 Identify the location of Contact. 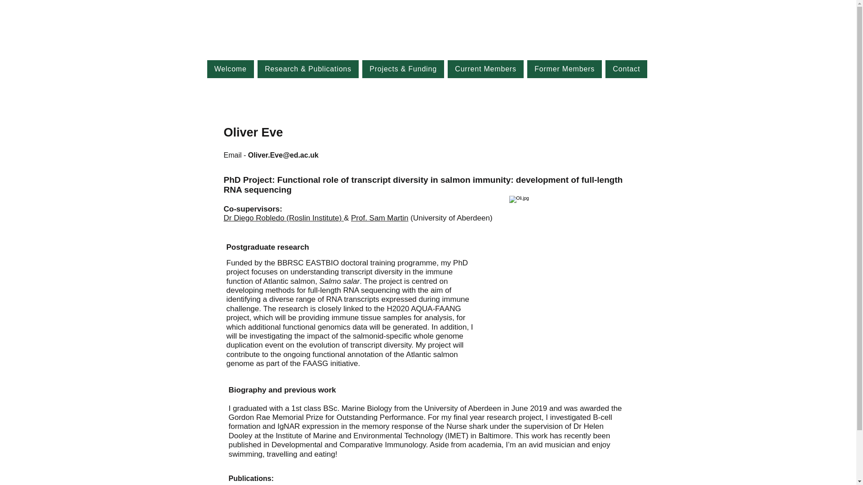
(627, 69).